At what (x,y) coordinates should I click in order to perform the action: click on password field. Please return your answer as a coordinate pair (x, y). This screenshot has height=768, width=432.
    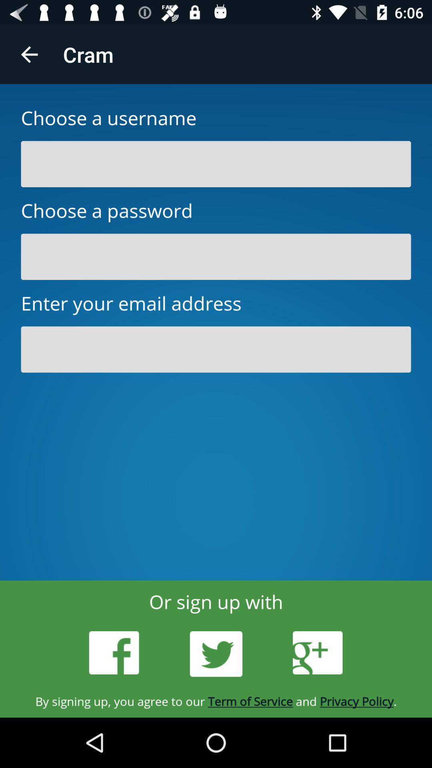
    Looking at the image, I should click on (216, 257).